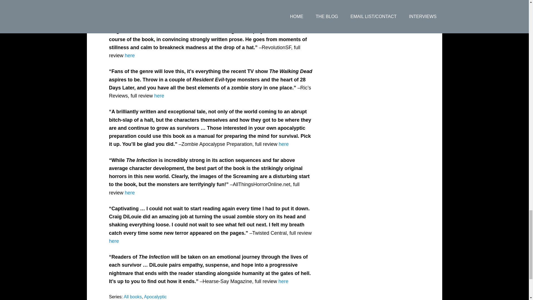  What do you see at coordinates (159, 96) in the screenshot?
I see `here` at bounding box center [159, 96].